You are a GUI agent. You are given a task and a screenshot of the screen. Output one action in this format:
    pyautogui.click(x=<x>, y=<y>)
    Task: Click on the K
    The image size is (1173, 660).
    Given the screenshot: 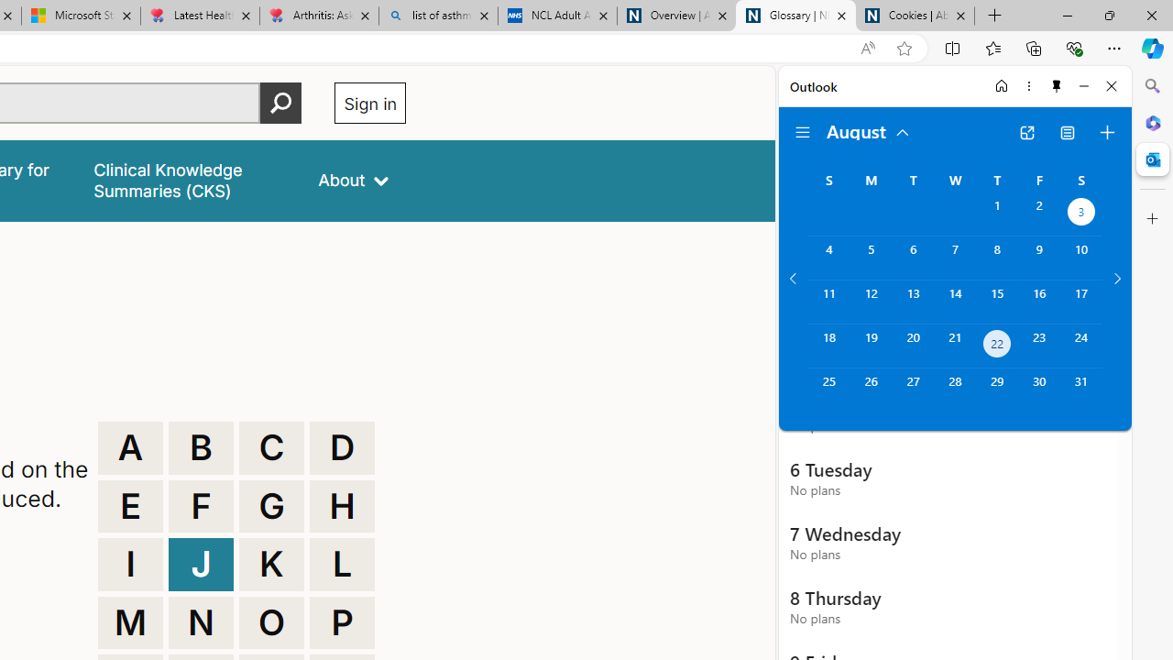 What is the action you would take?
    pyautogui.click(x=271, y=565)
    